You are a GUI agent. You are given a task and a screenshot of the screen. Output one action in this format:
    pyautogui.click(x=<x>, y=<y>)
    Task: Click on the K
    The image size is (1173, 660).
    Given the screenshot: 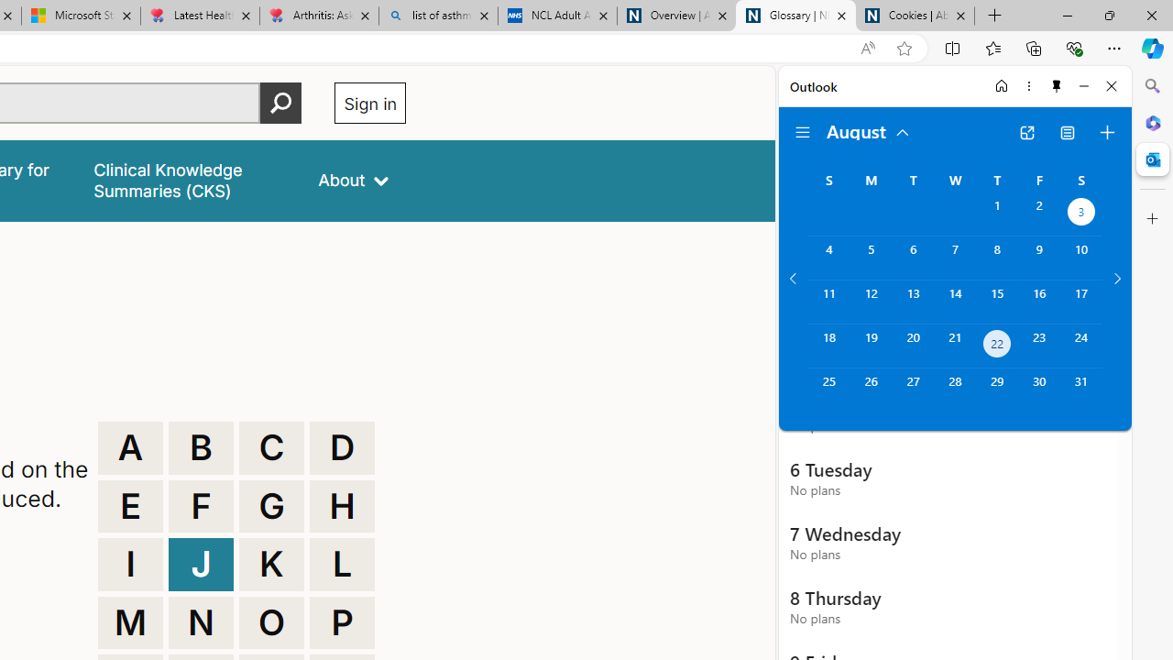 What is the action you would take?
    pyautogui.click(x=271, y=565)
    